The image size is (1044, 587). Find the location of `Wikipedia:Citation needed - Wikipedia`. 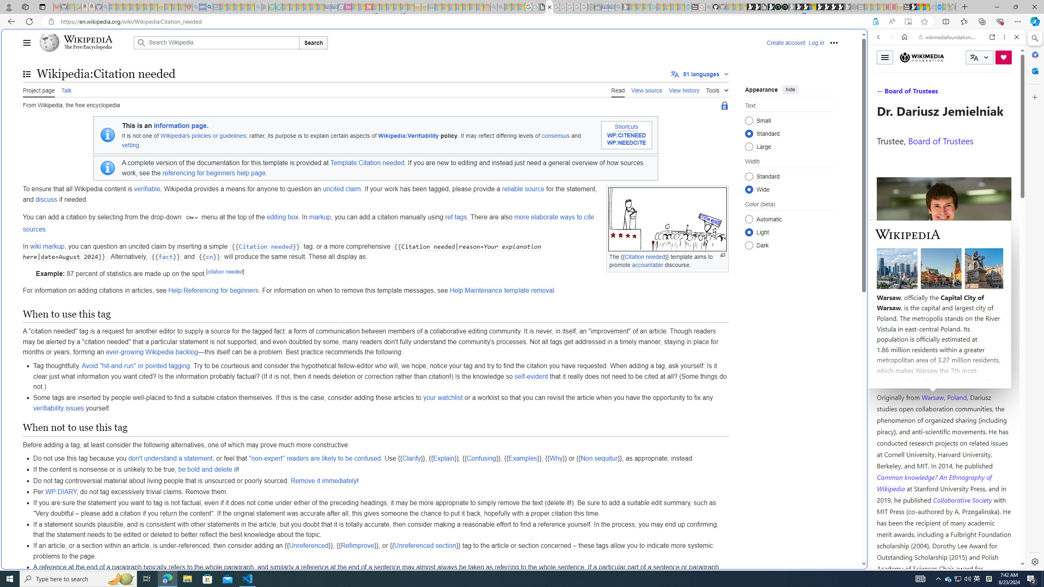

Wikipedia:Citation needed - Wikipedia is located at coordinates (550, 7).